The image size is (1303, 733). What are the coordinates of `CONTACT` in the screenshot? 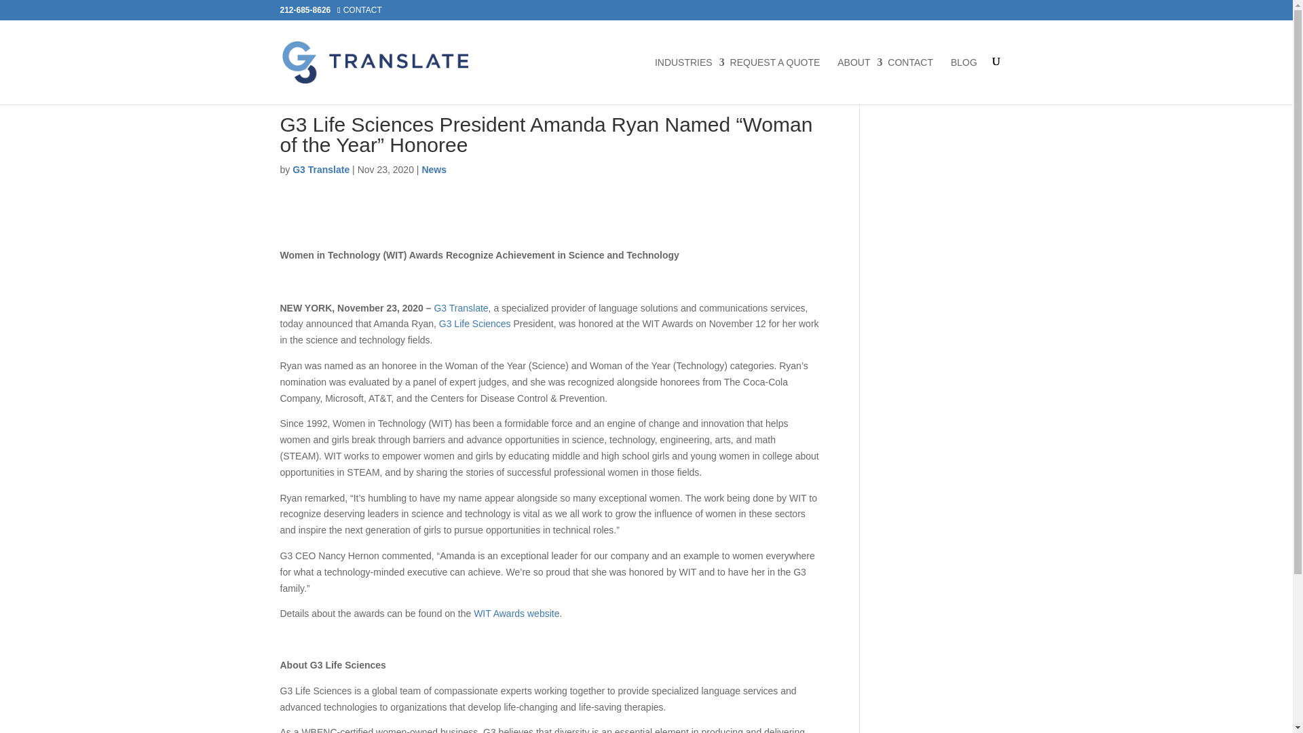 It's located at (909, 81).